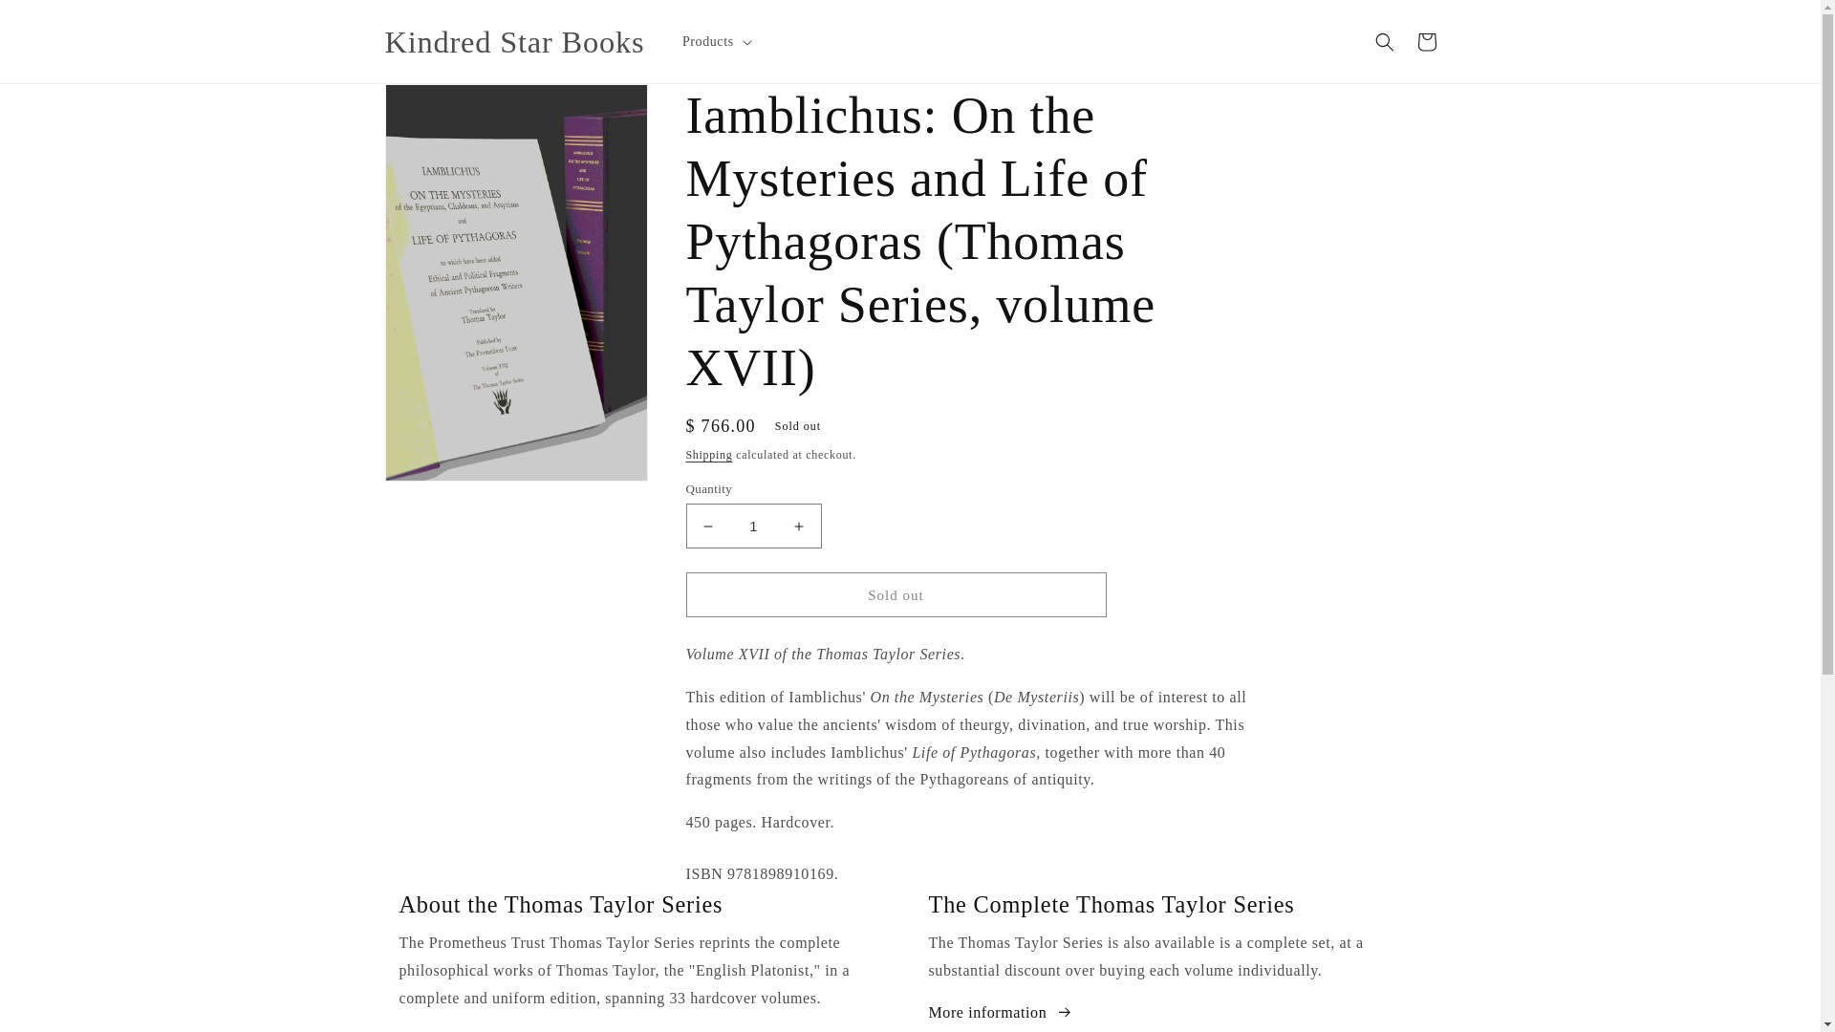 The width and height of the screenshot is (1835, 1032). I want to click on Kindred Star Books, so click(514, 41).